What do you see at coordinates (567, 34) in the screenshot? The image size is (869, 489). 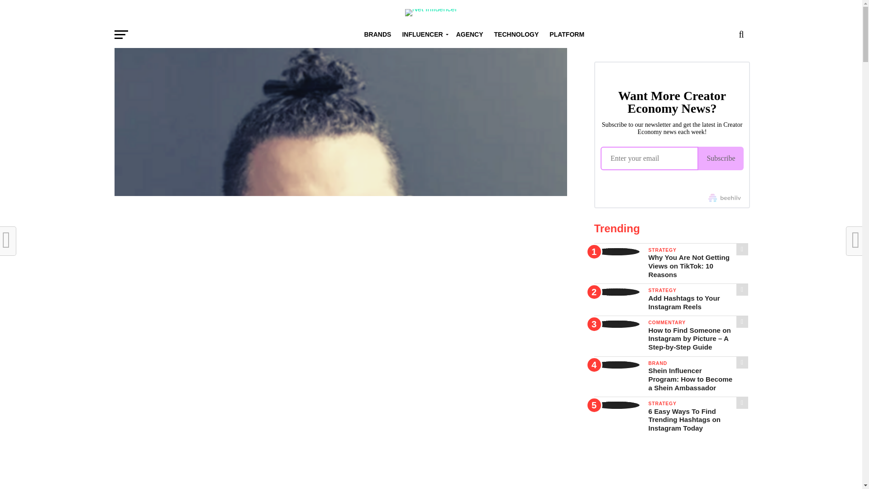 I see `PLATFORM` at bounding box center [567, 34].